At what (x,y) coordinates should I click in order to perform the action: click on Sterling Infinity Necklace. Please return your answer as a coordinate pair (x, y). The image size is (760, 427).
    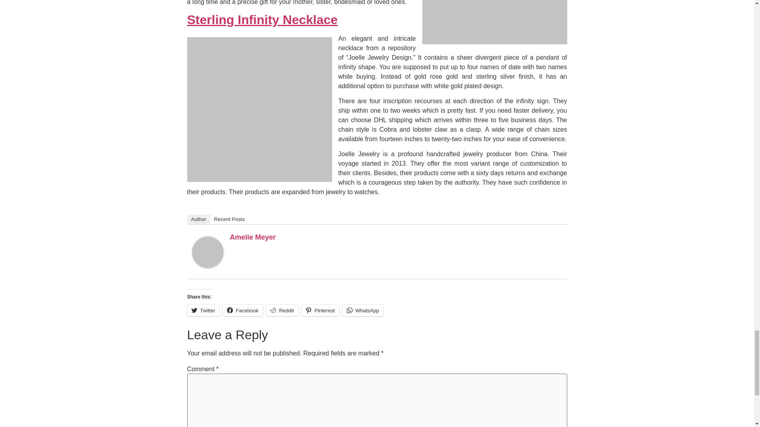
    Looking at the image, I should click on (262, 20).